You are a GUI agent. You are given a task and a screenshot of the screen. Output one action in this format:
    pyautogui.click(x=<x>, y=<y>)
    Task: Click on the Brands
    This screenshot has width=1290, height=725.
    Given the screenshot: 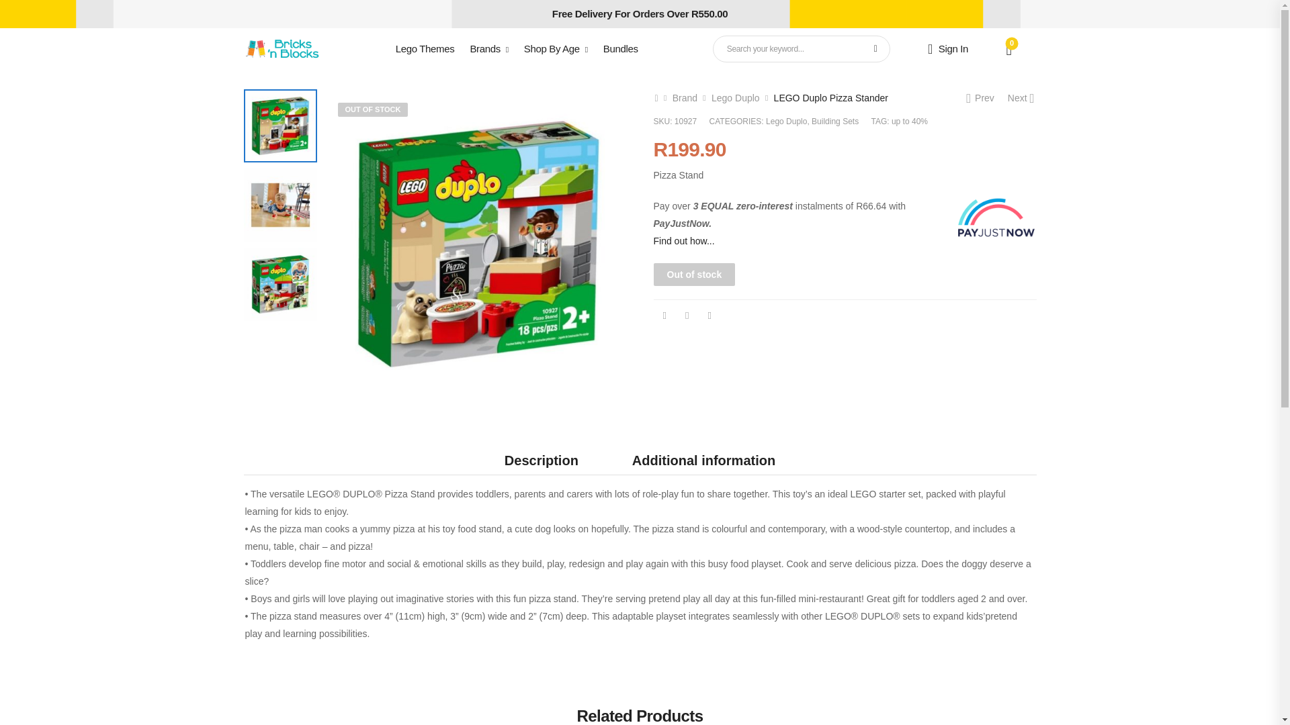 What is the action you would take?
    pyautogui.click(x=488, y=48)
    